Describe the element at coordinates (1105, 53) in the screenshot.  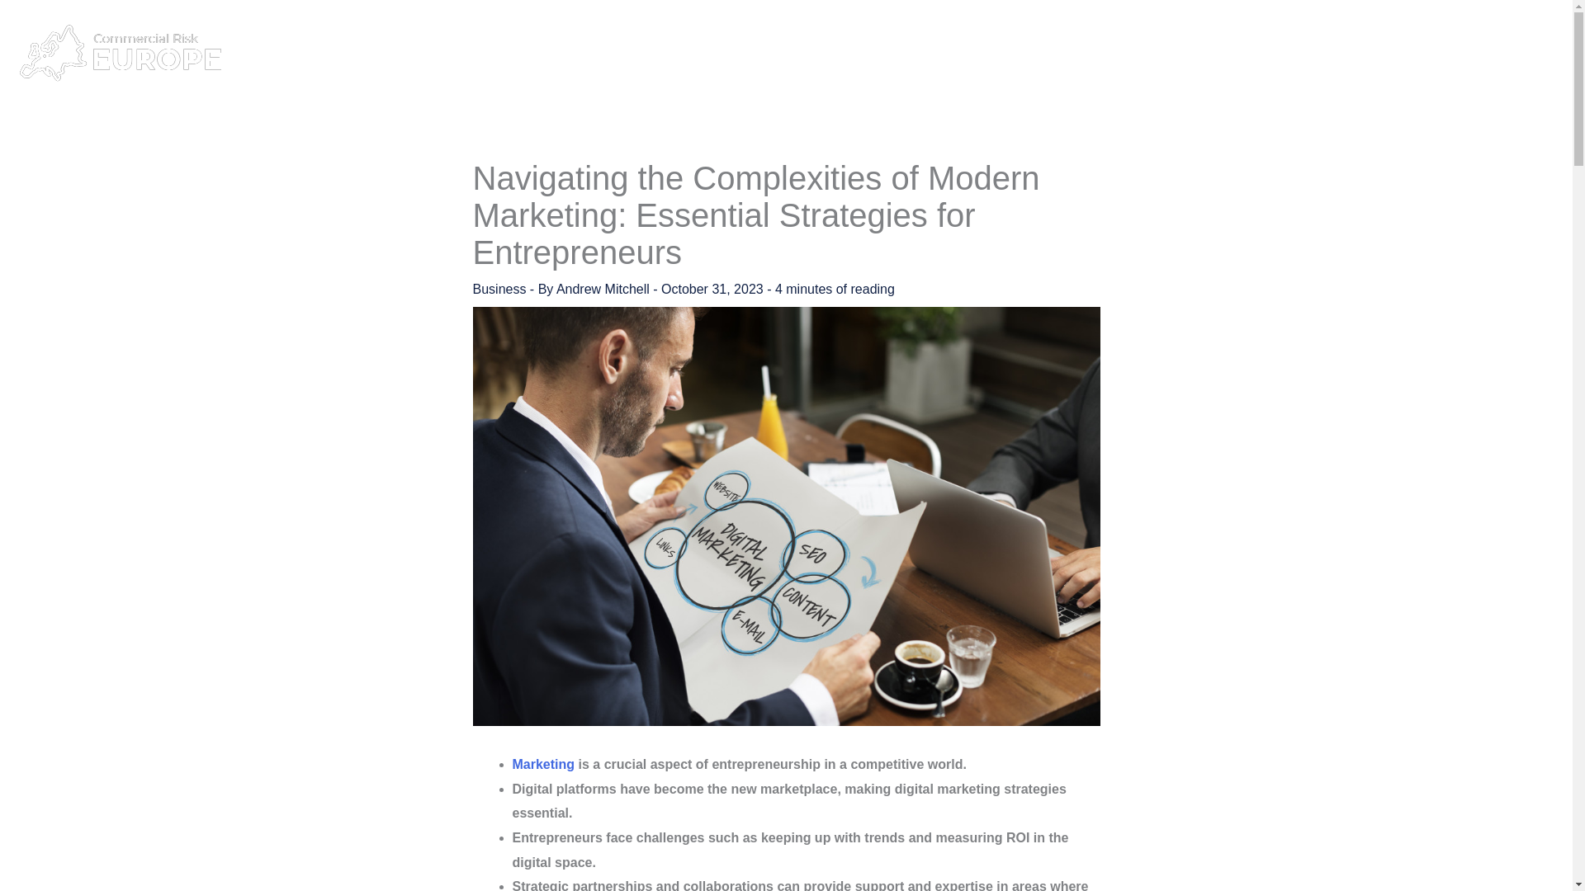
I see `Business` at that location.